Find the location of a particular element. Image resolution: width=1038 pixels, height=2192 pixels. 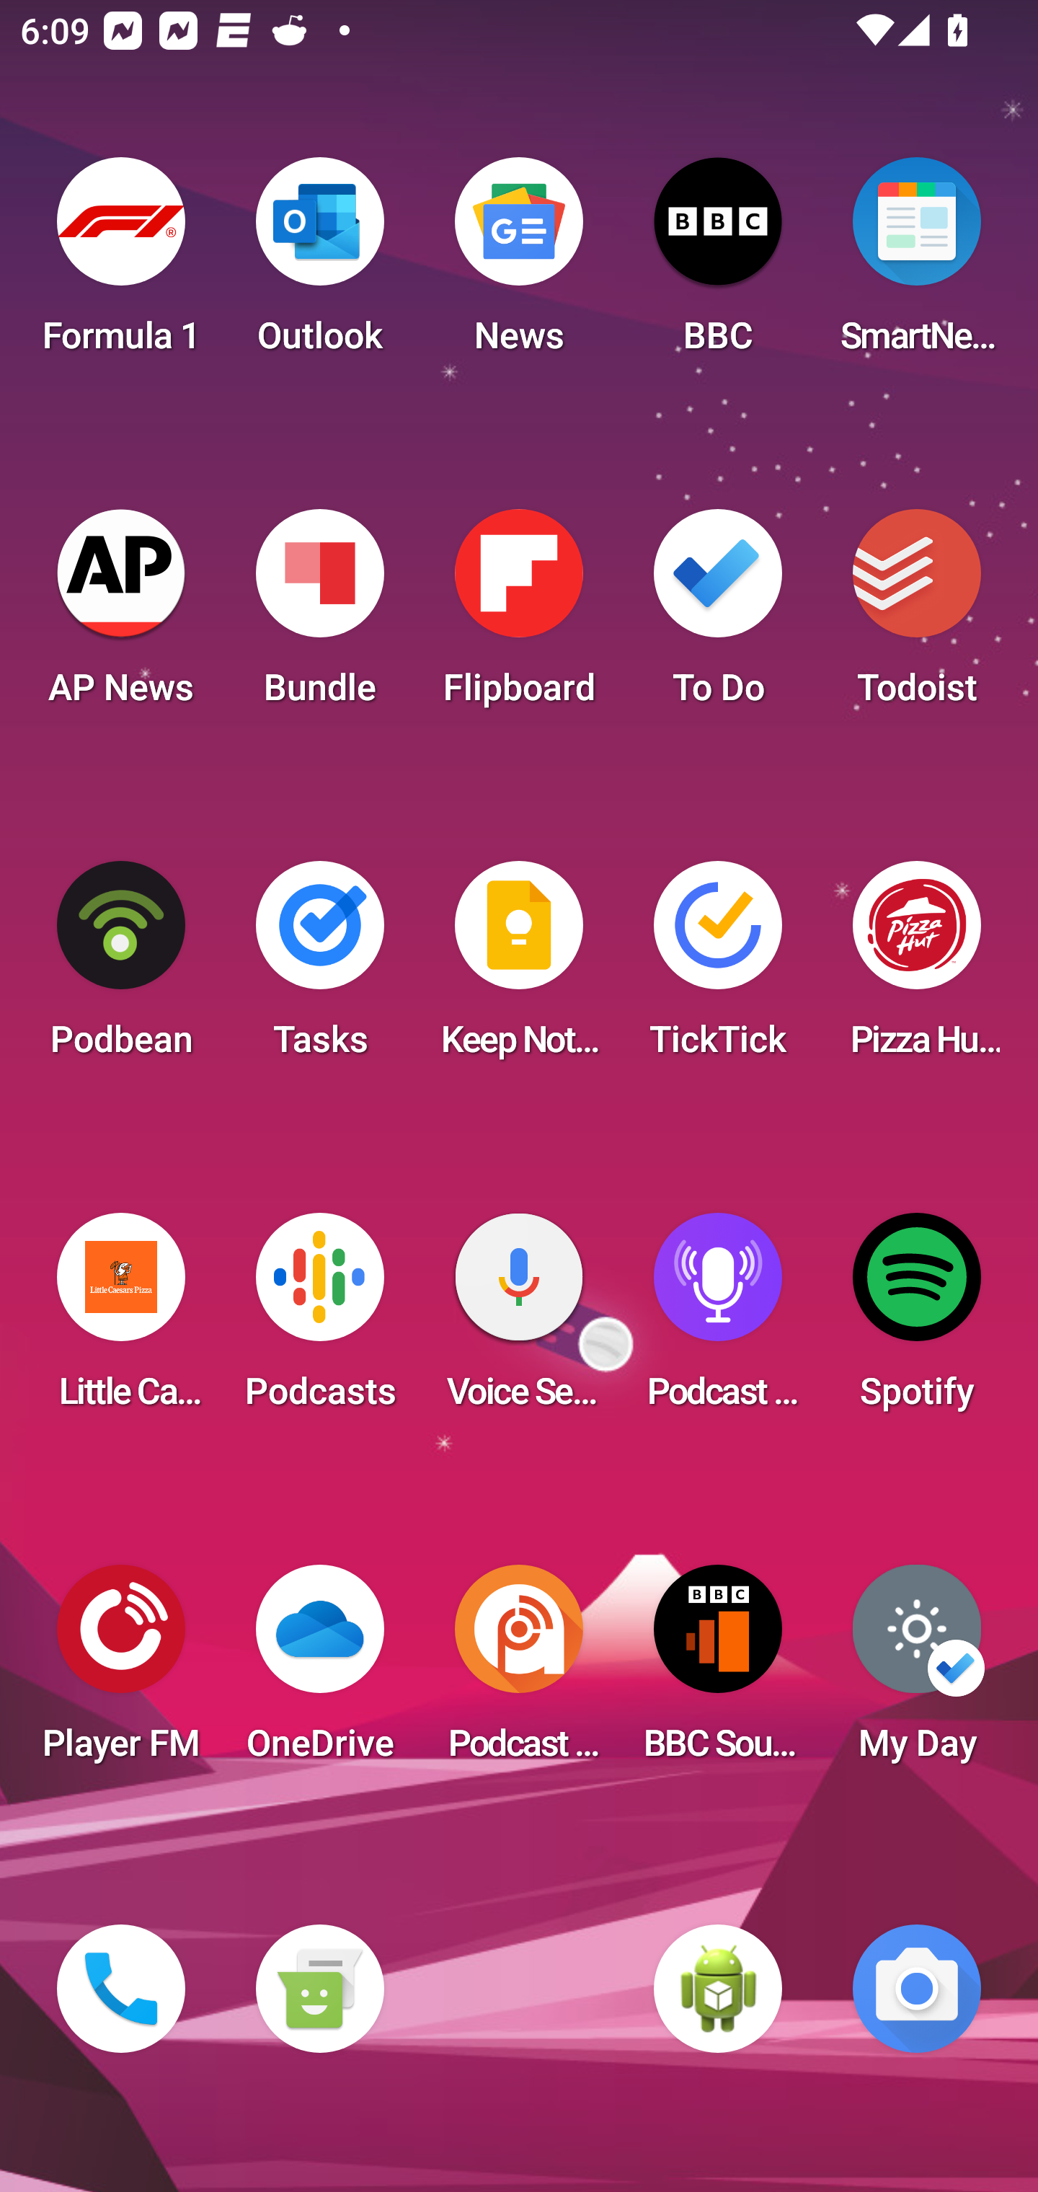

My Day is located at coordinates (917, 1671).